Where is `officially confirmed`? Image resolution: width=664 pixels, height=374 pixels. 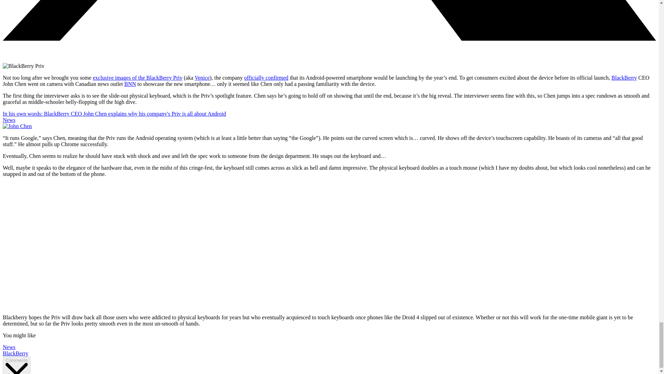
officially confirmed is located at coordinates (266, 78).